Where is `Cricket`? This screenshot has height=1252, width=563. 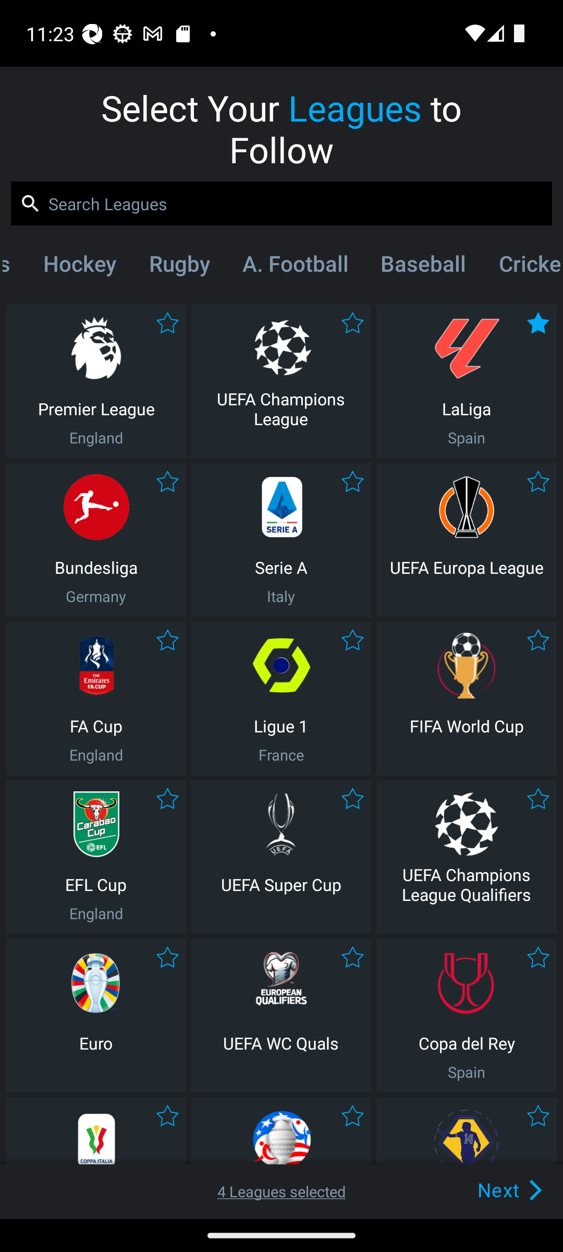
Cricket is located at coordinates (521, 267).